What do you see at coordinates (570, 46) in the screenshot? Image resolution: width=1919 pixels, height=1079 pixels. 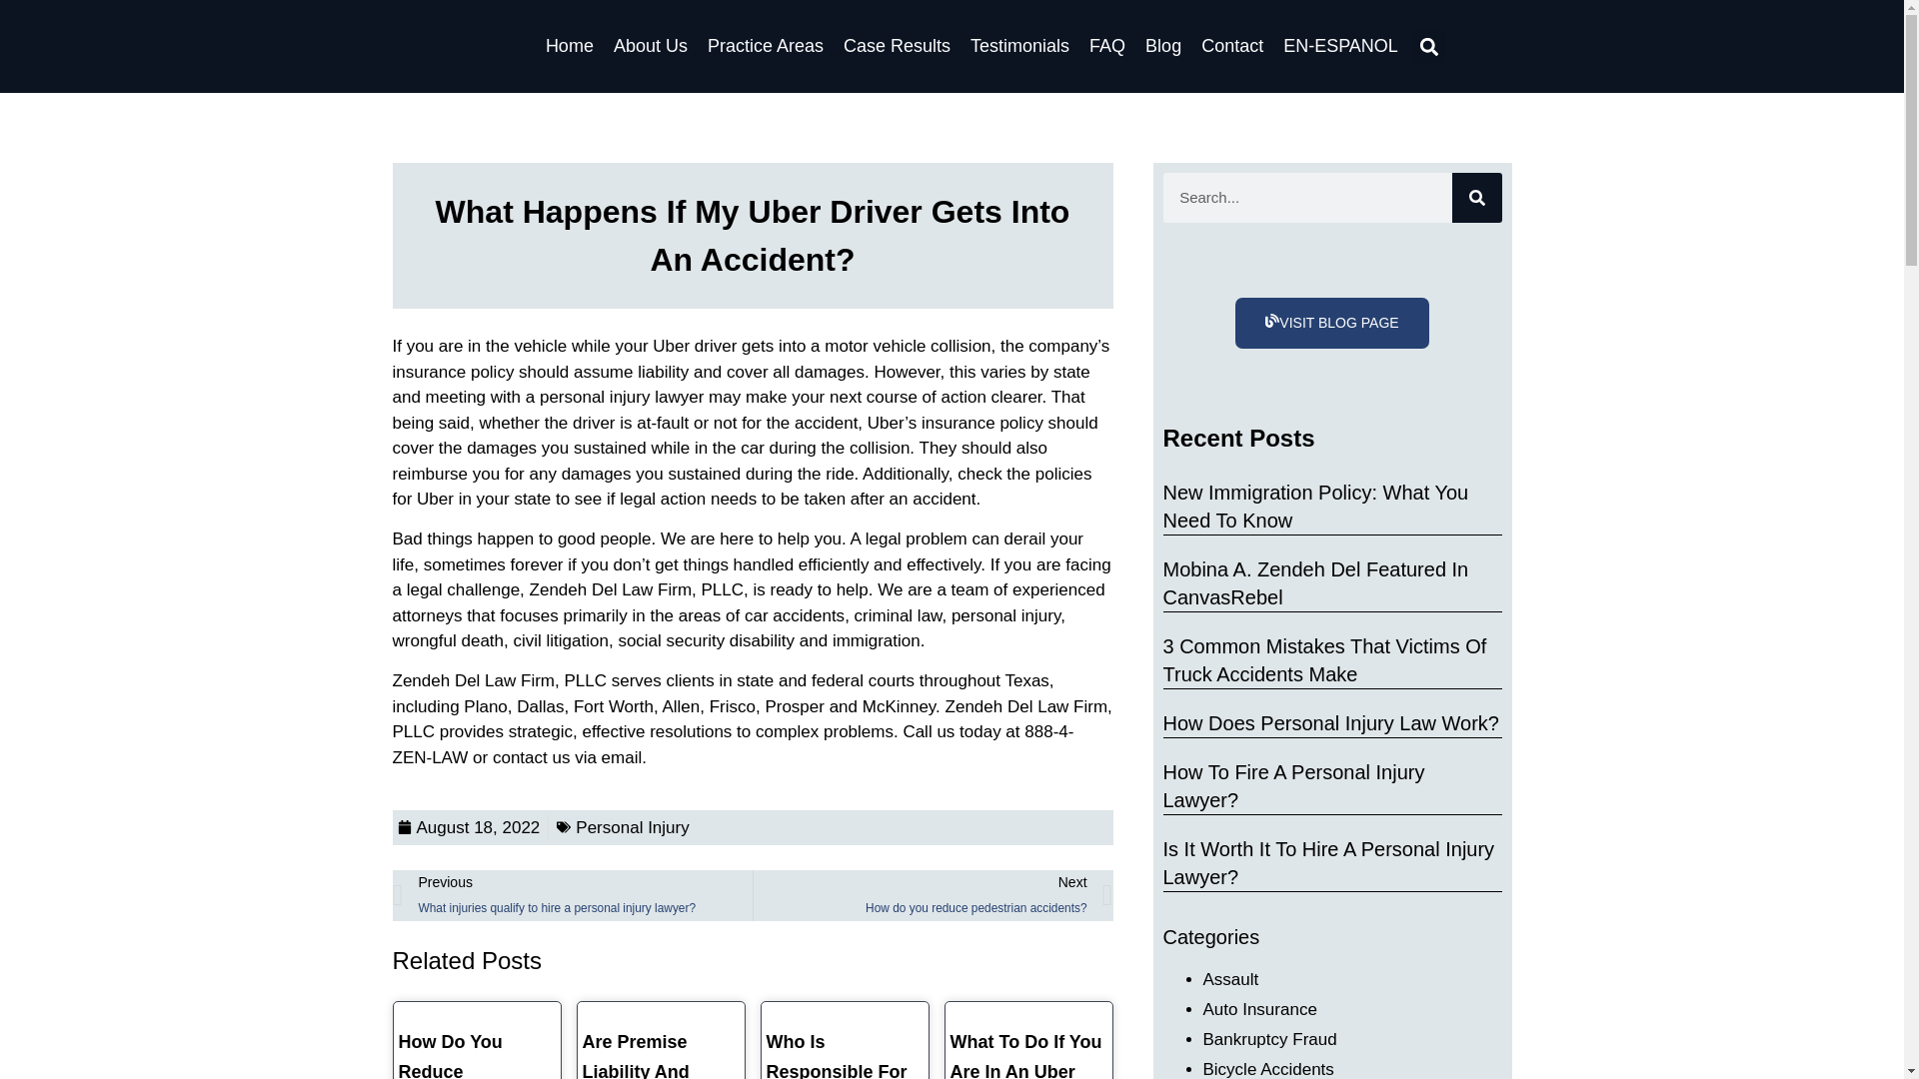 I see `Home` at bounding box center [570, 46].